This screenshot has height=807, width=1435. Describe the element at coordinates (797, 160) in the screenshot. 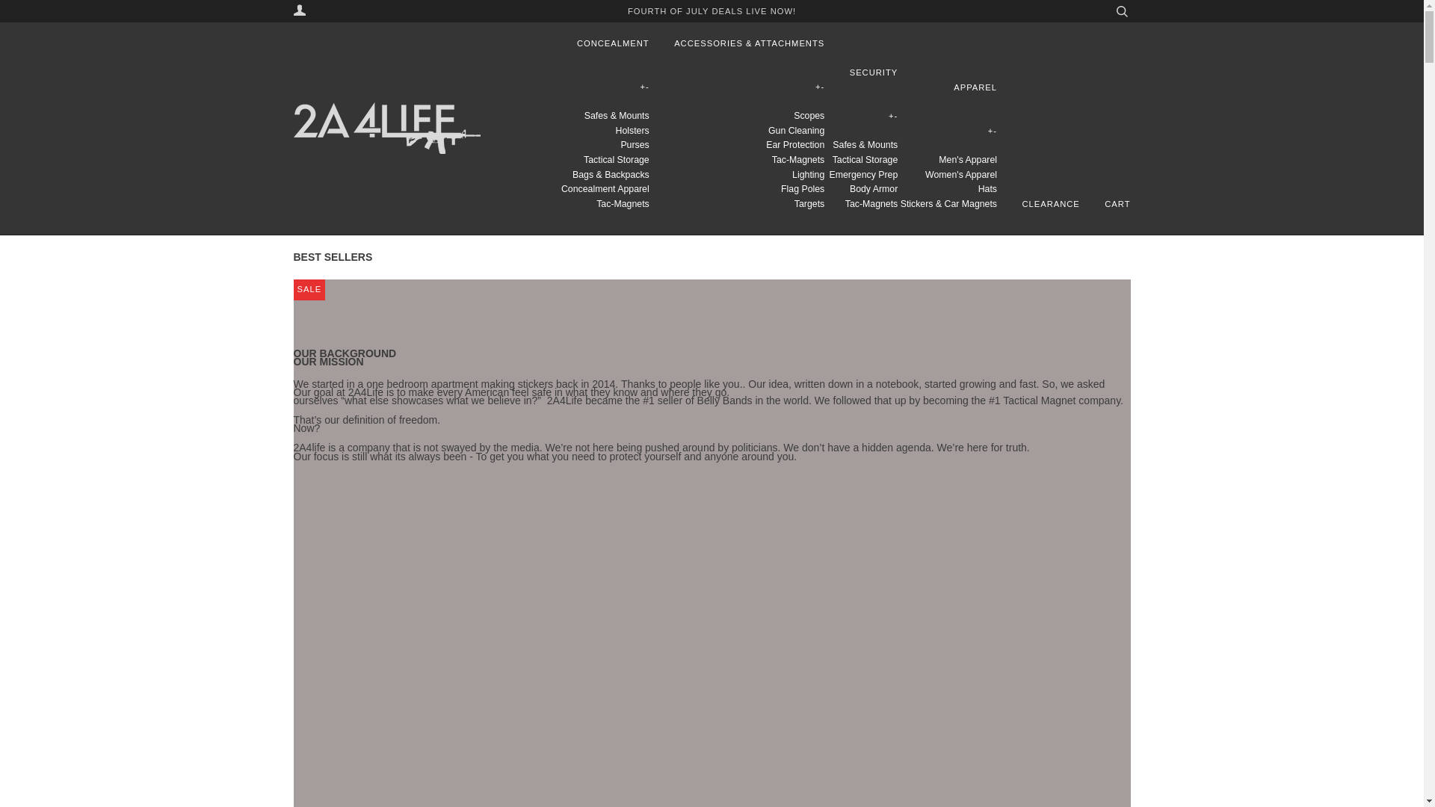

I see `Tac-Magnets` at that location.